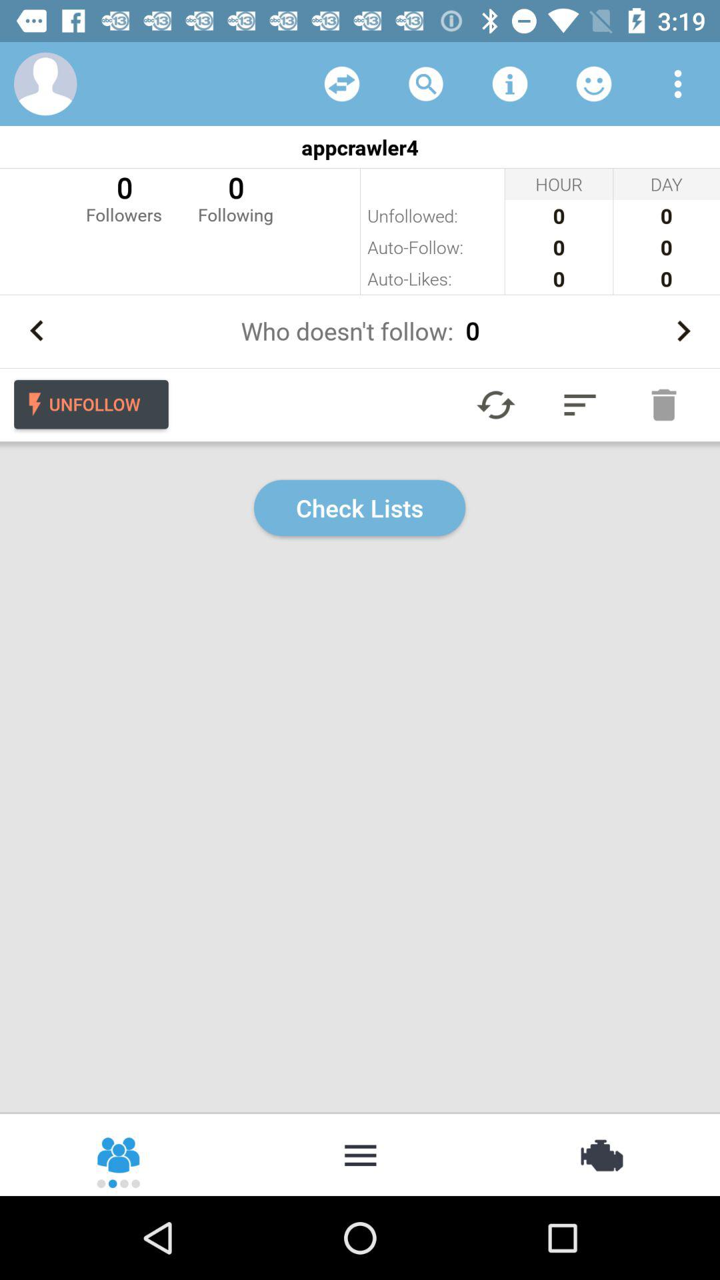 Image resolution: width=720 pixels, height=1280 pixels. What do you see at coordinates (426, 84) in the screenshot?
I see `go to search` at bounding box center [426, 84].